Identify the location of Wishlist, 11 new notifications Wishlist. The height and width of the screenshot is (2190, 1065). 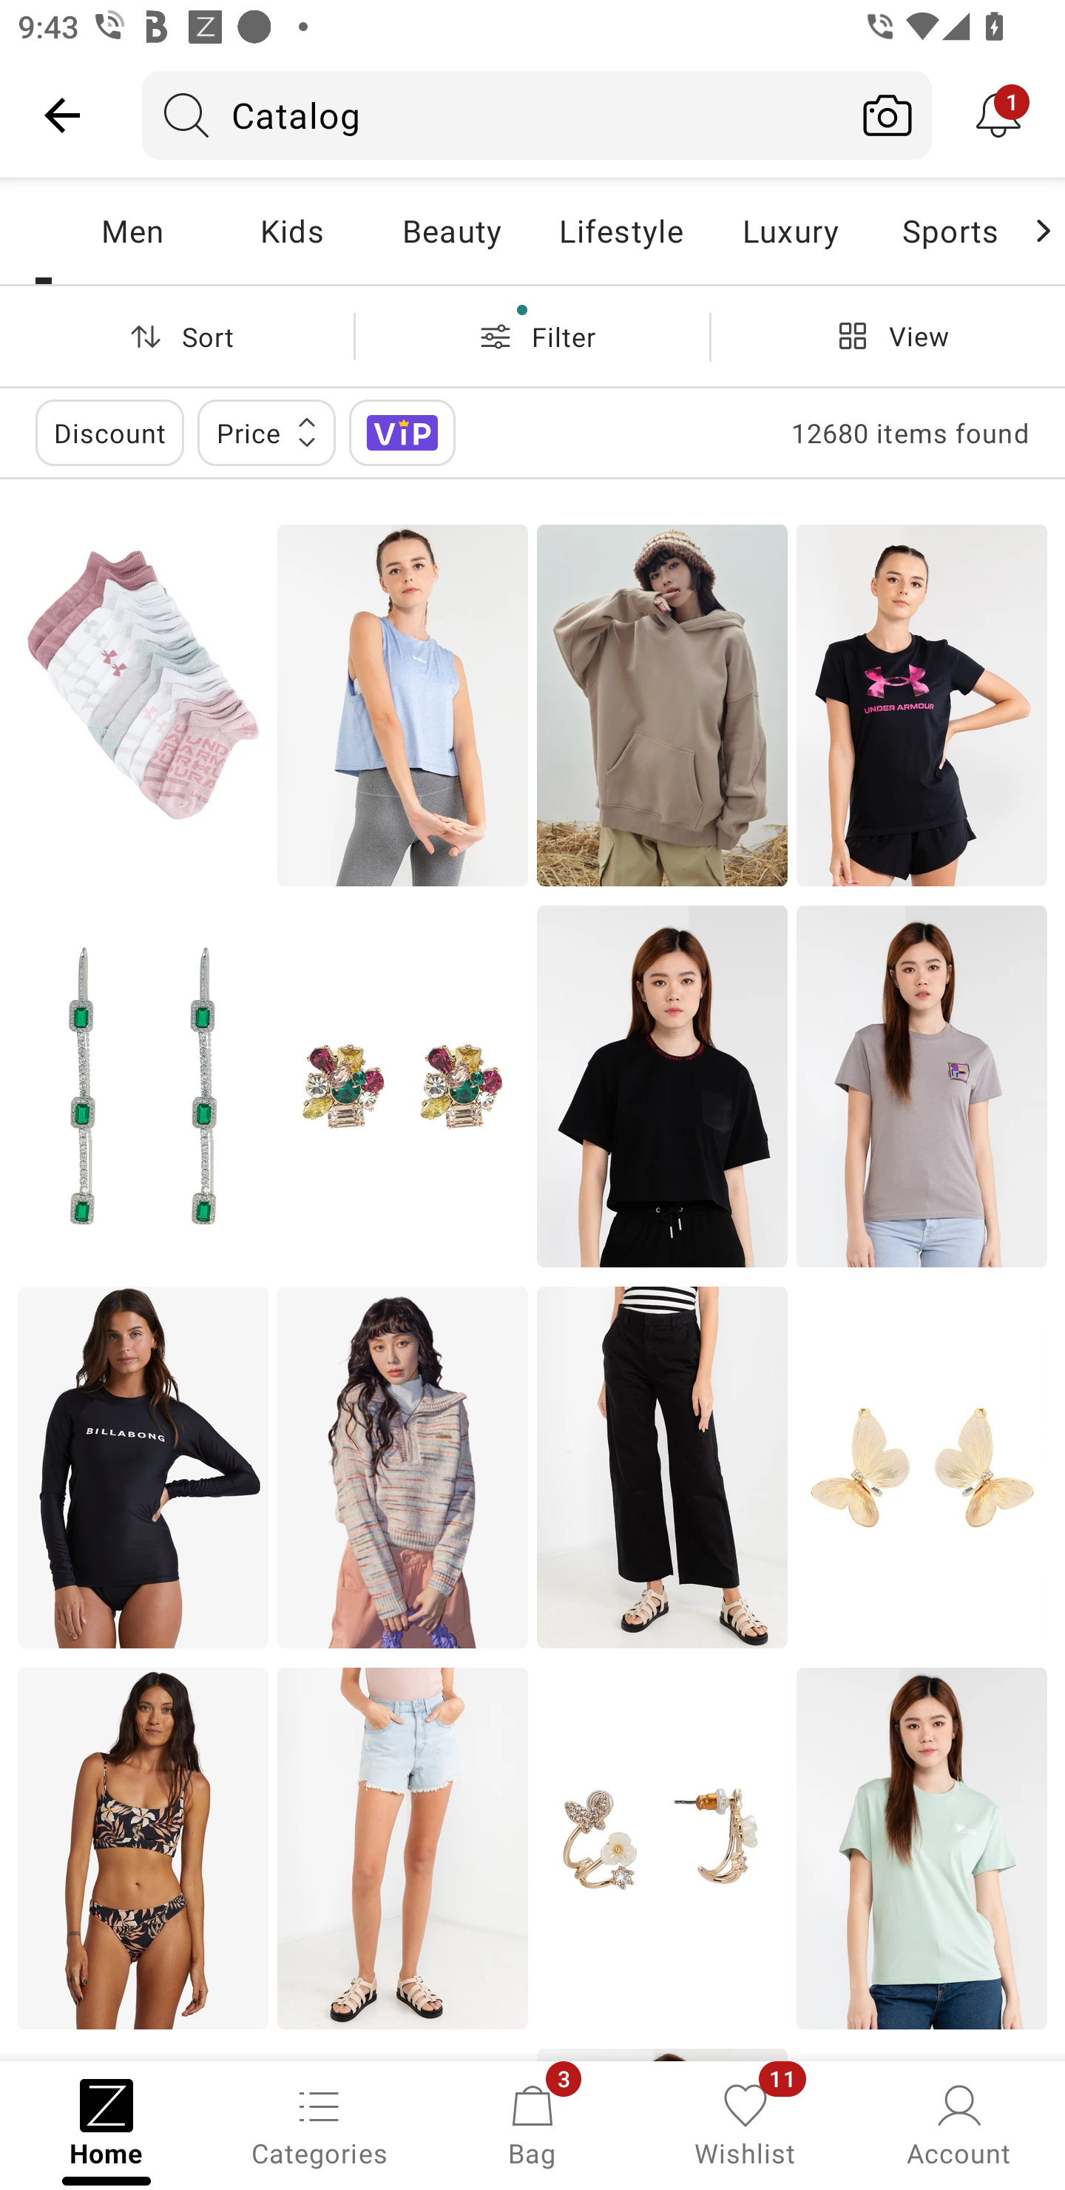
(745, 2123).